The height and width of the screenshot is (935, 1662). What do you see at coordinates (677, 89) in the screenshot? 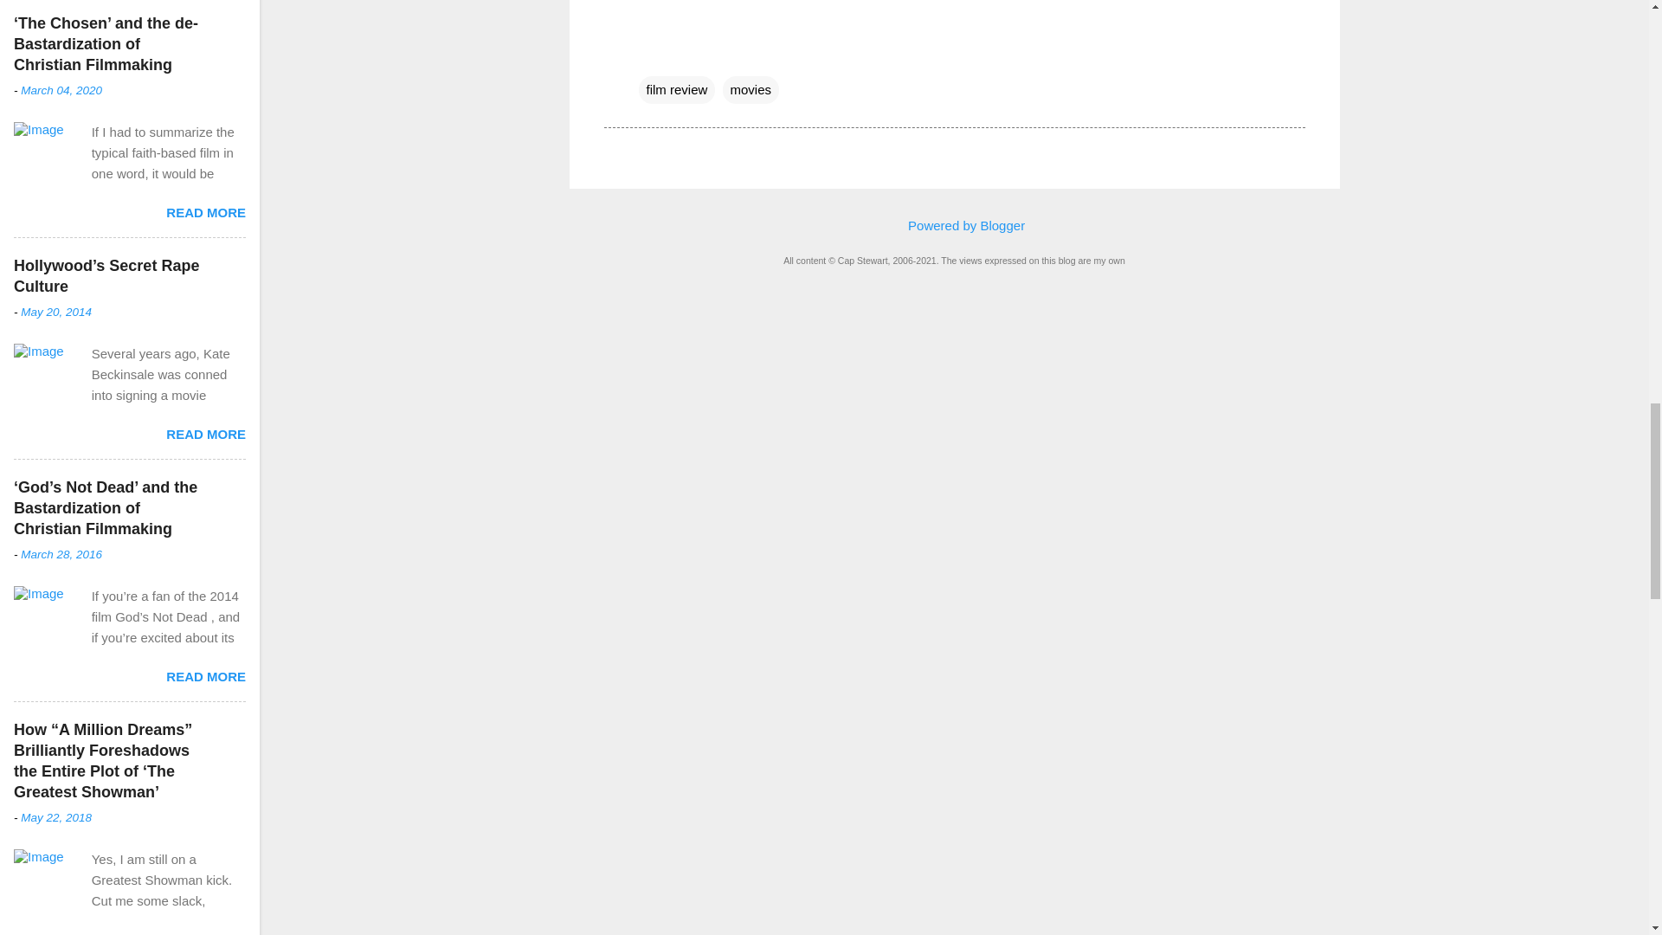
I see `film review` at bounding box center [677, 89].